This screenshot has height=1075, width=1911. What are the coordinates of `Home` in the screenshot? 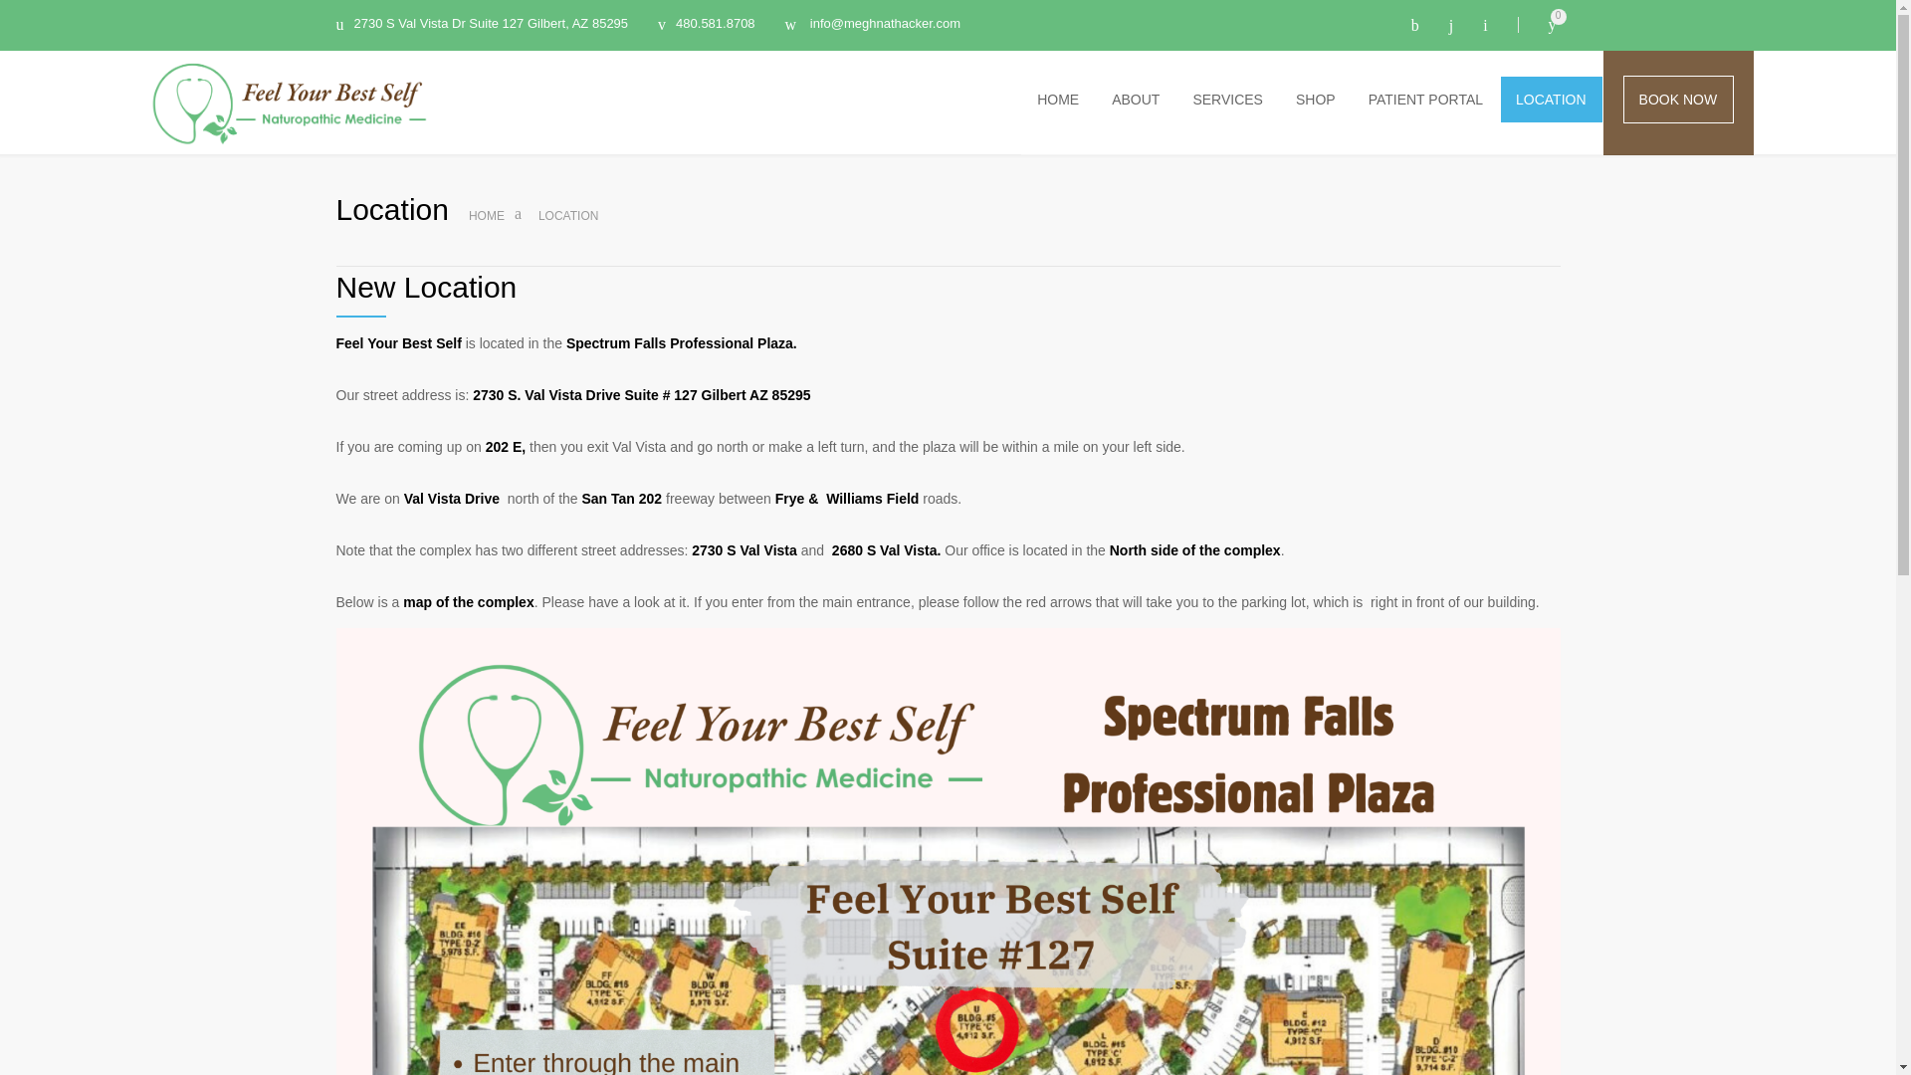 It's located at (486, 215).